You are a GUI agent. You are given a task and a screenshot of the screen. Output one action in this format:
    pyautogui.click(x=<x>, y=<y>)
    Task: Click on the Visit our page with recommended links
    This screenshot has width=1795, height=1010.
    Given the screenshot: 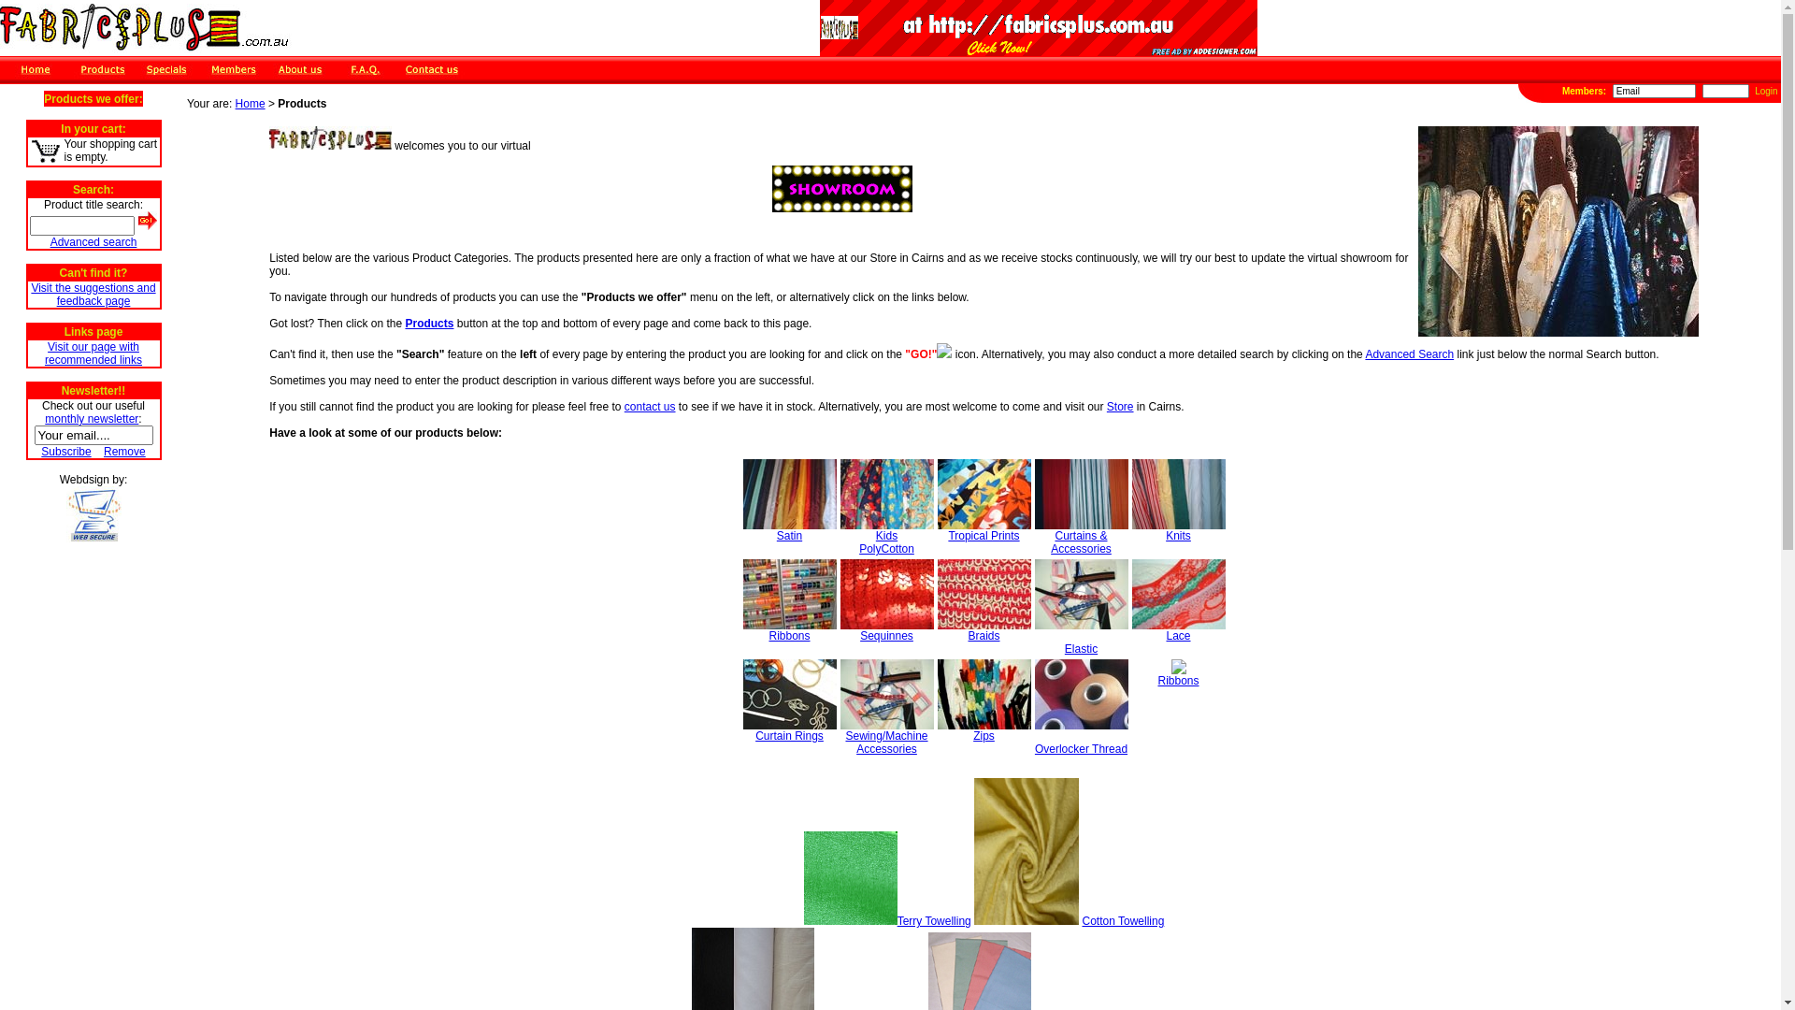 What is the action you would take?
    pyautogui.click(x=93, y=353)
    